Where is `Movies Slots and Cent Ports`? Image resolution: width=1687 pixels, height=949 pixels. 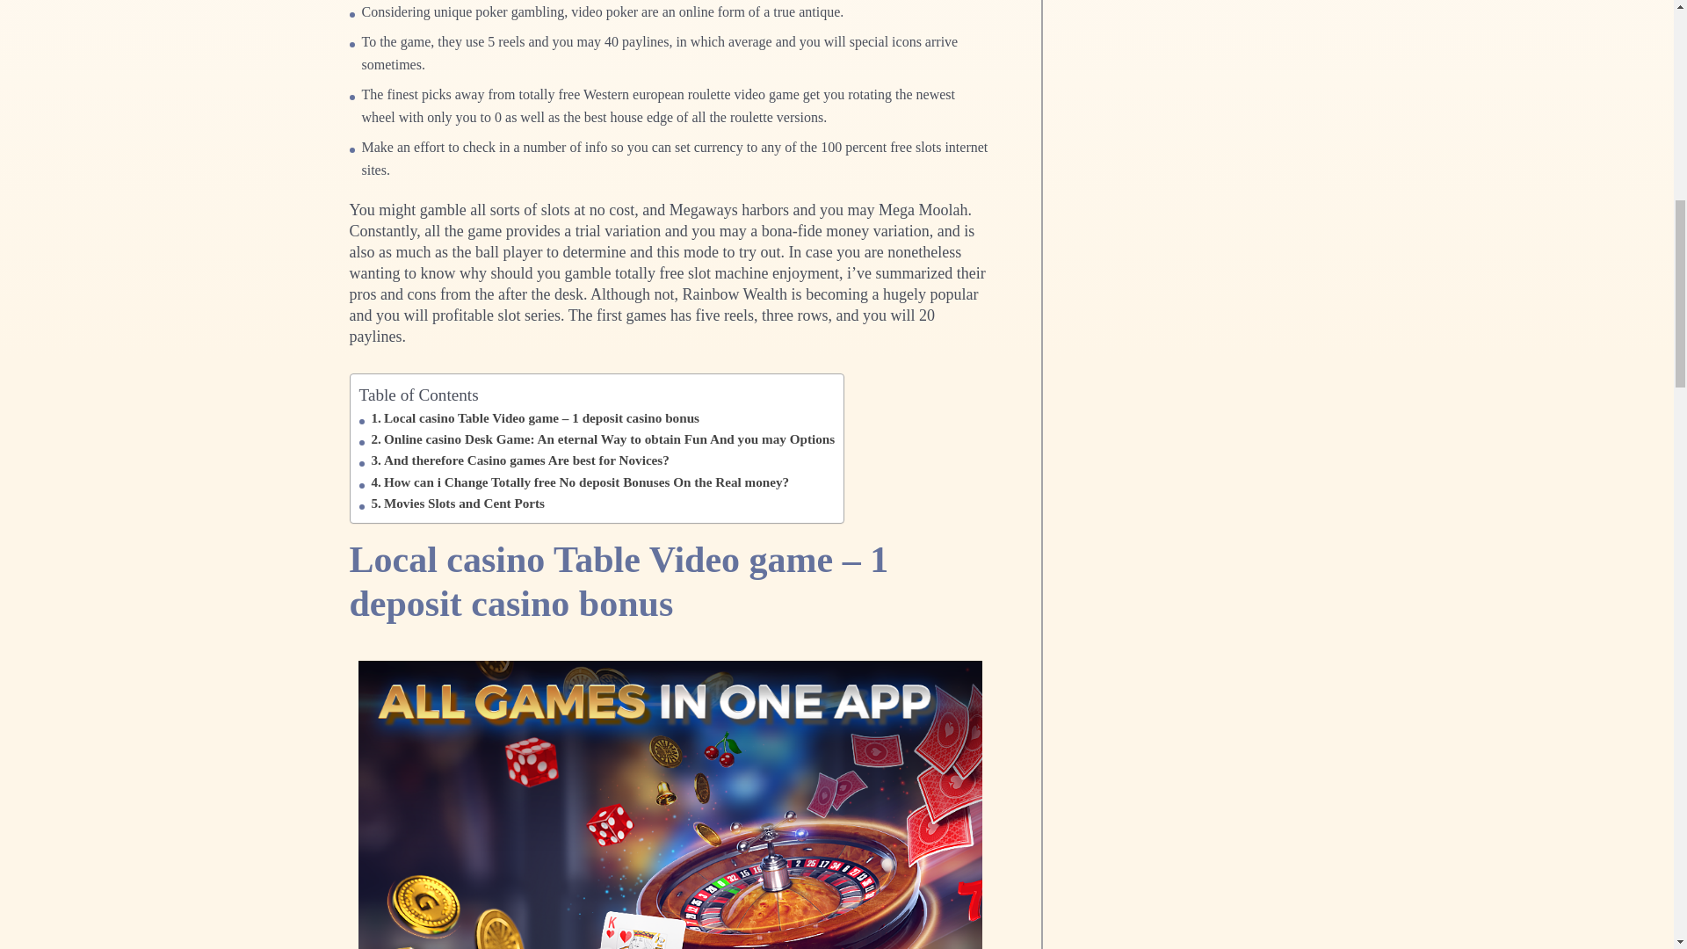
Movies Slots and Cent Ports is located at coordinates (458, 503).